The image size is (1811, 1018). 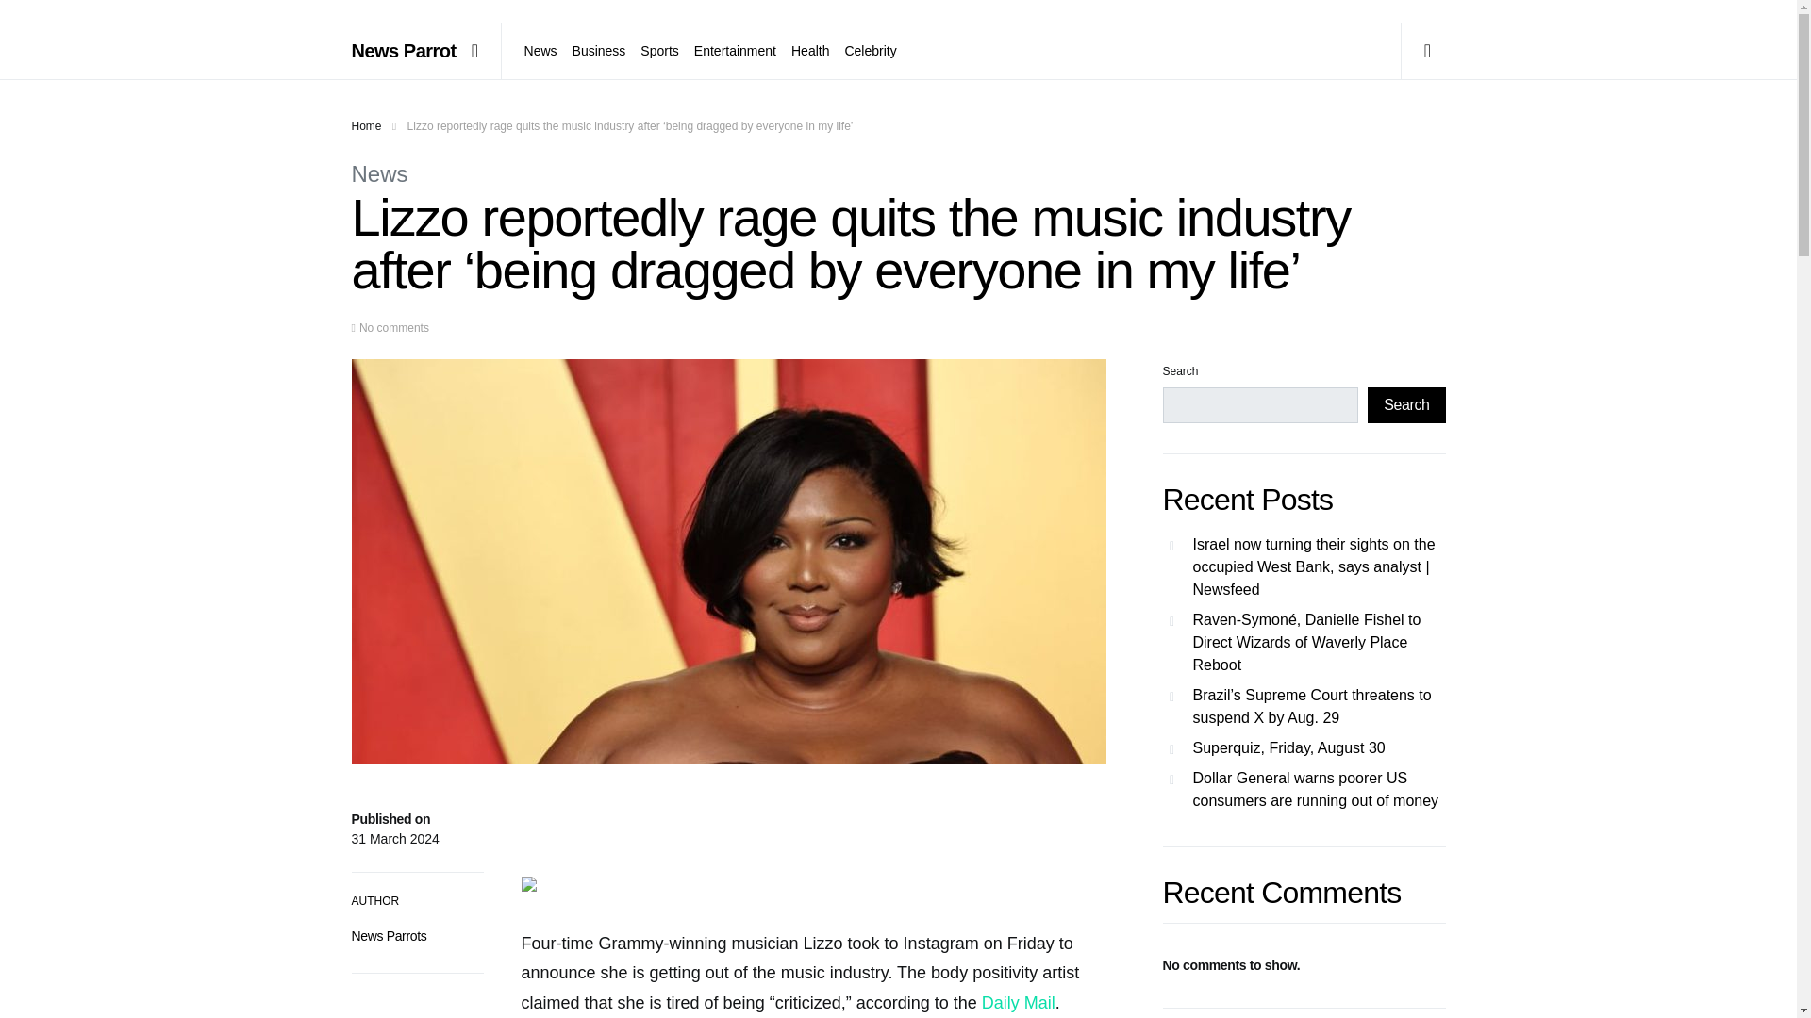 What do you see at coordinates (1019, 1003) in the screenshot?
I see `Daily Mail` at bounding box center [1019, 1003].